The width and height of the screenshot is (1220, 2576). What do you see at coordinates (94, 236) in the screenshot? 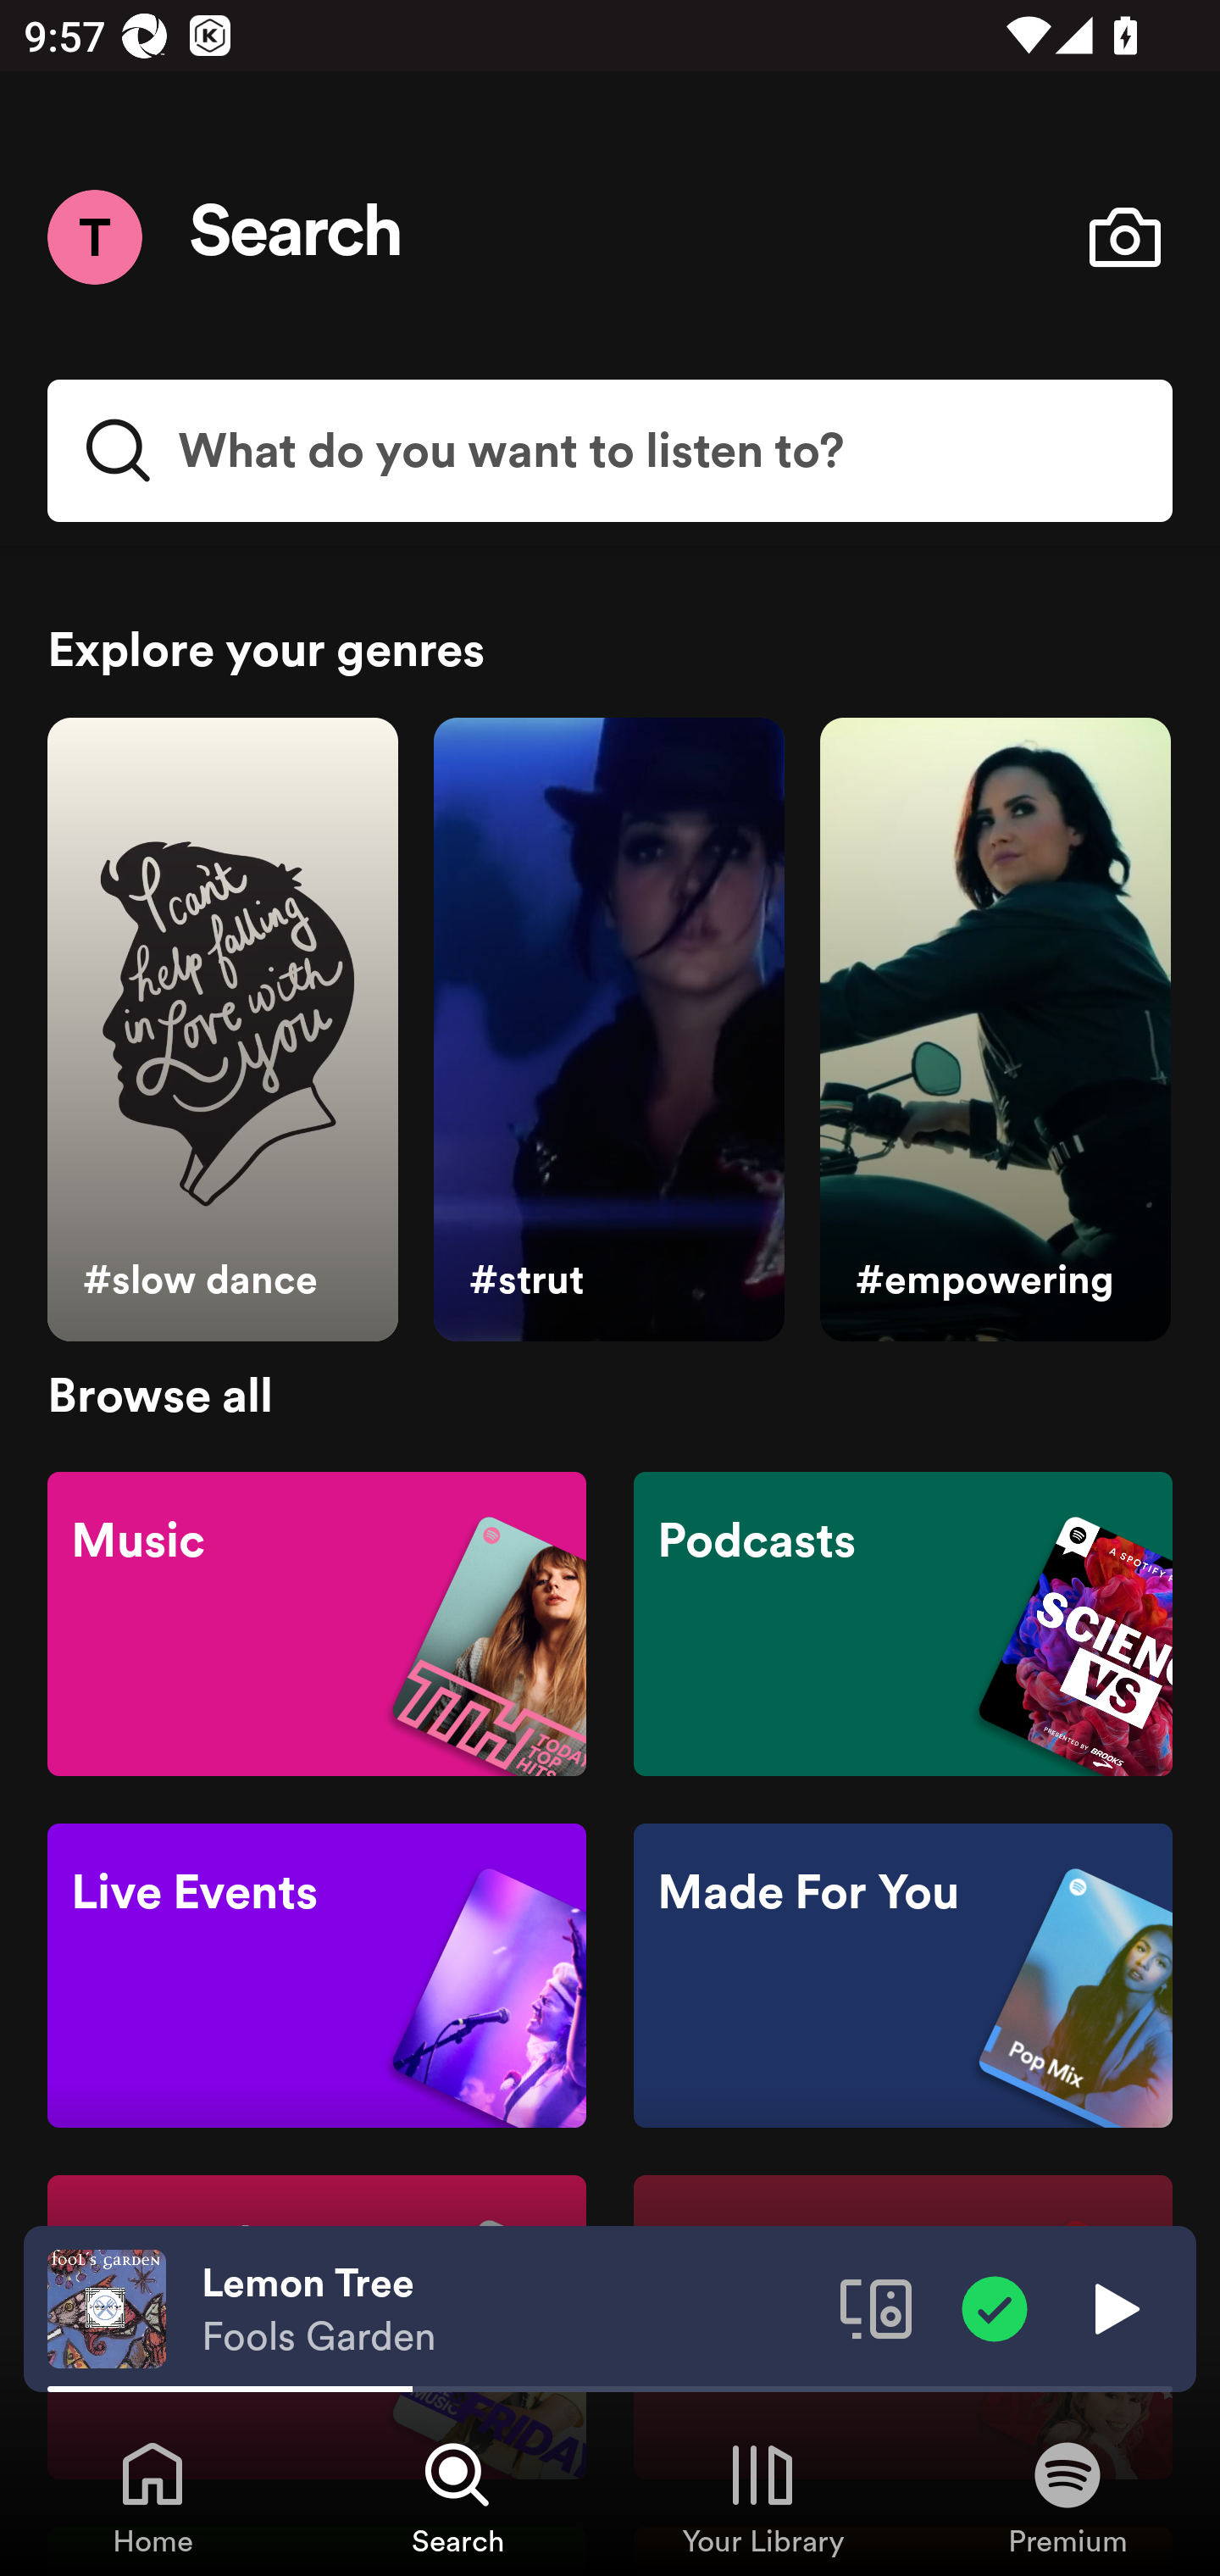
I see `Menu` at bounding box center [94, 236].